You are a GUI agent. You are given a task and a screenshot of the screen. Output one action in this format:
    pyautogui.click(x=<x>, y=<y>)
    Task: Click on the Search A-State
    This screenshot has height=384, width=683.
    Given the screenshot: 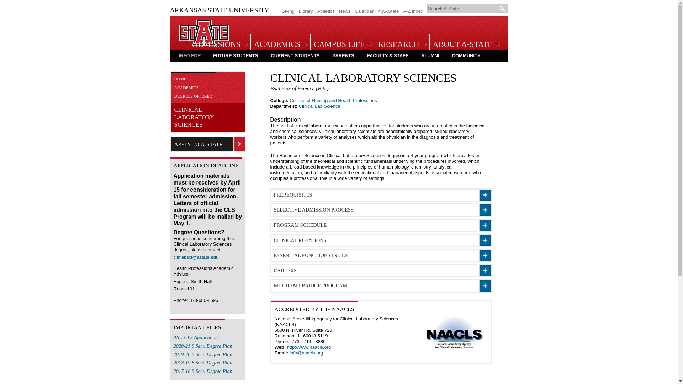 What is the action you would take?
    pyautogui.click(x=462, y=9)
    